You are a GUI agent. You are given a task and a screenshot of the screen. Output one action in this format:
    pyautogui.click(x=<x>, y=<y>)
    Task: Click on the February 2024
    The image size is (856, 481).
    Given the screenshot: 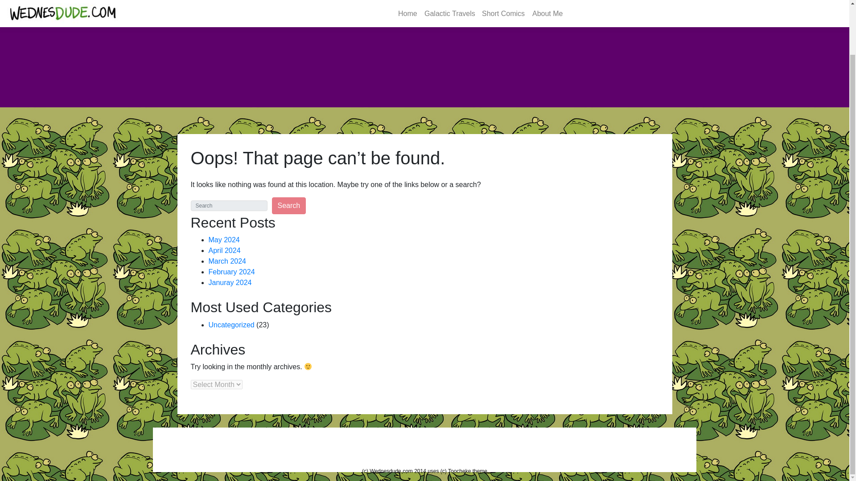 What is the action you would take?
    pyautogui.click(x=232, y=272)
    